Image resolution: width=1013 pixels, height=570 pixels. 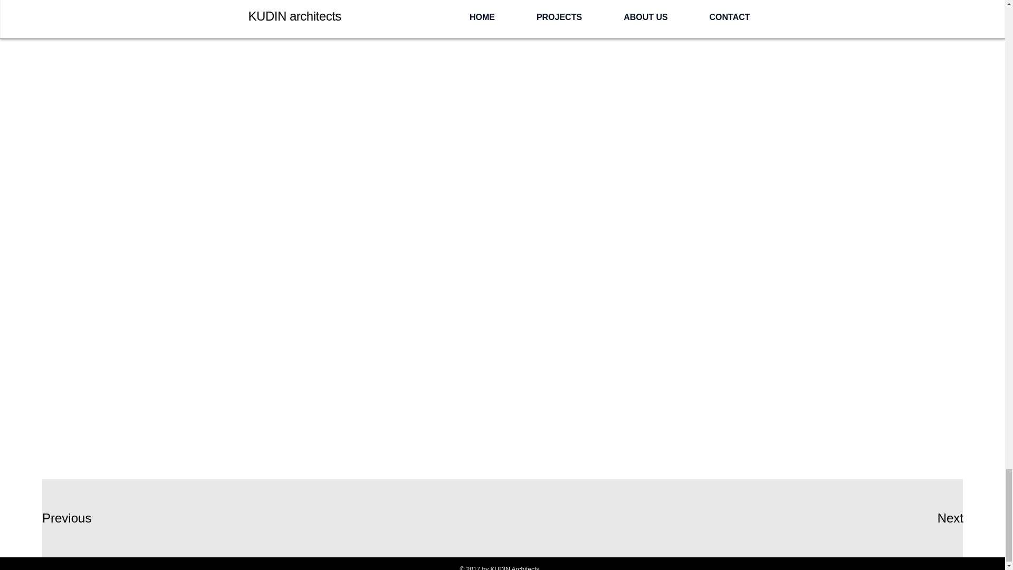 I want to click on Previous, so click(x=80, y=518).